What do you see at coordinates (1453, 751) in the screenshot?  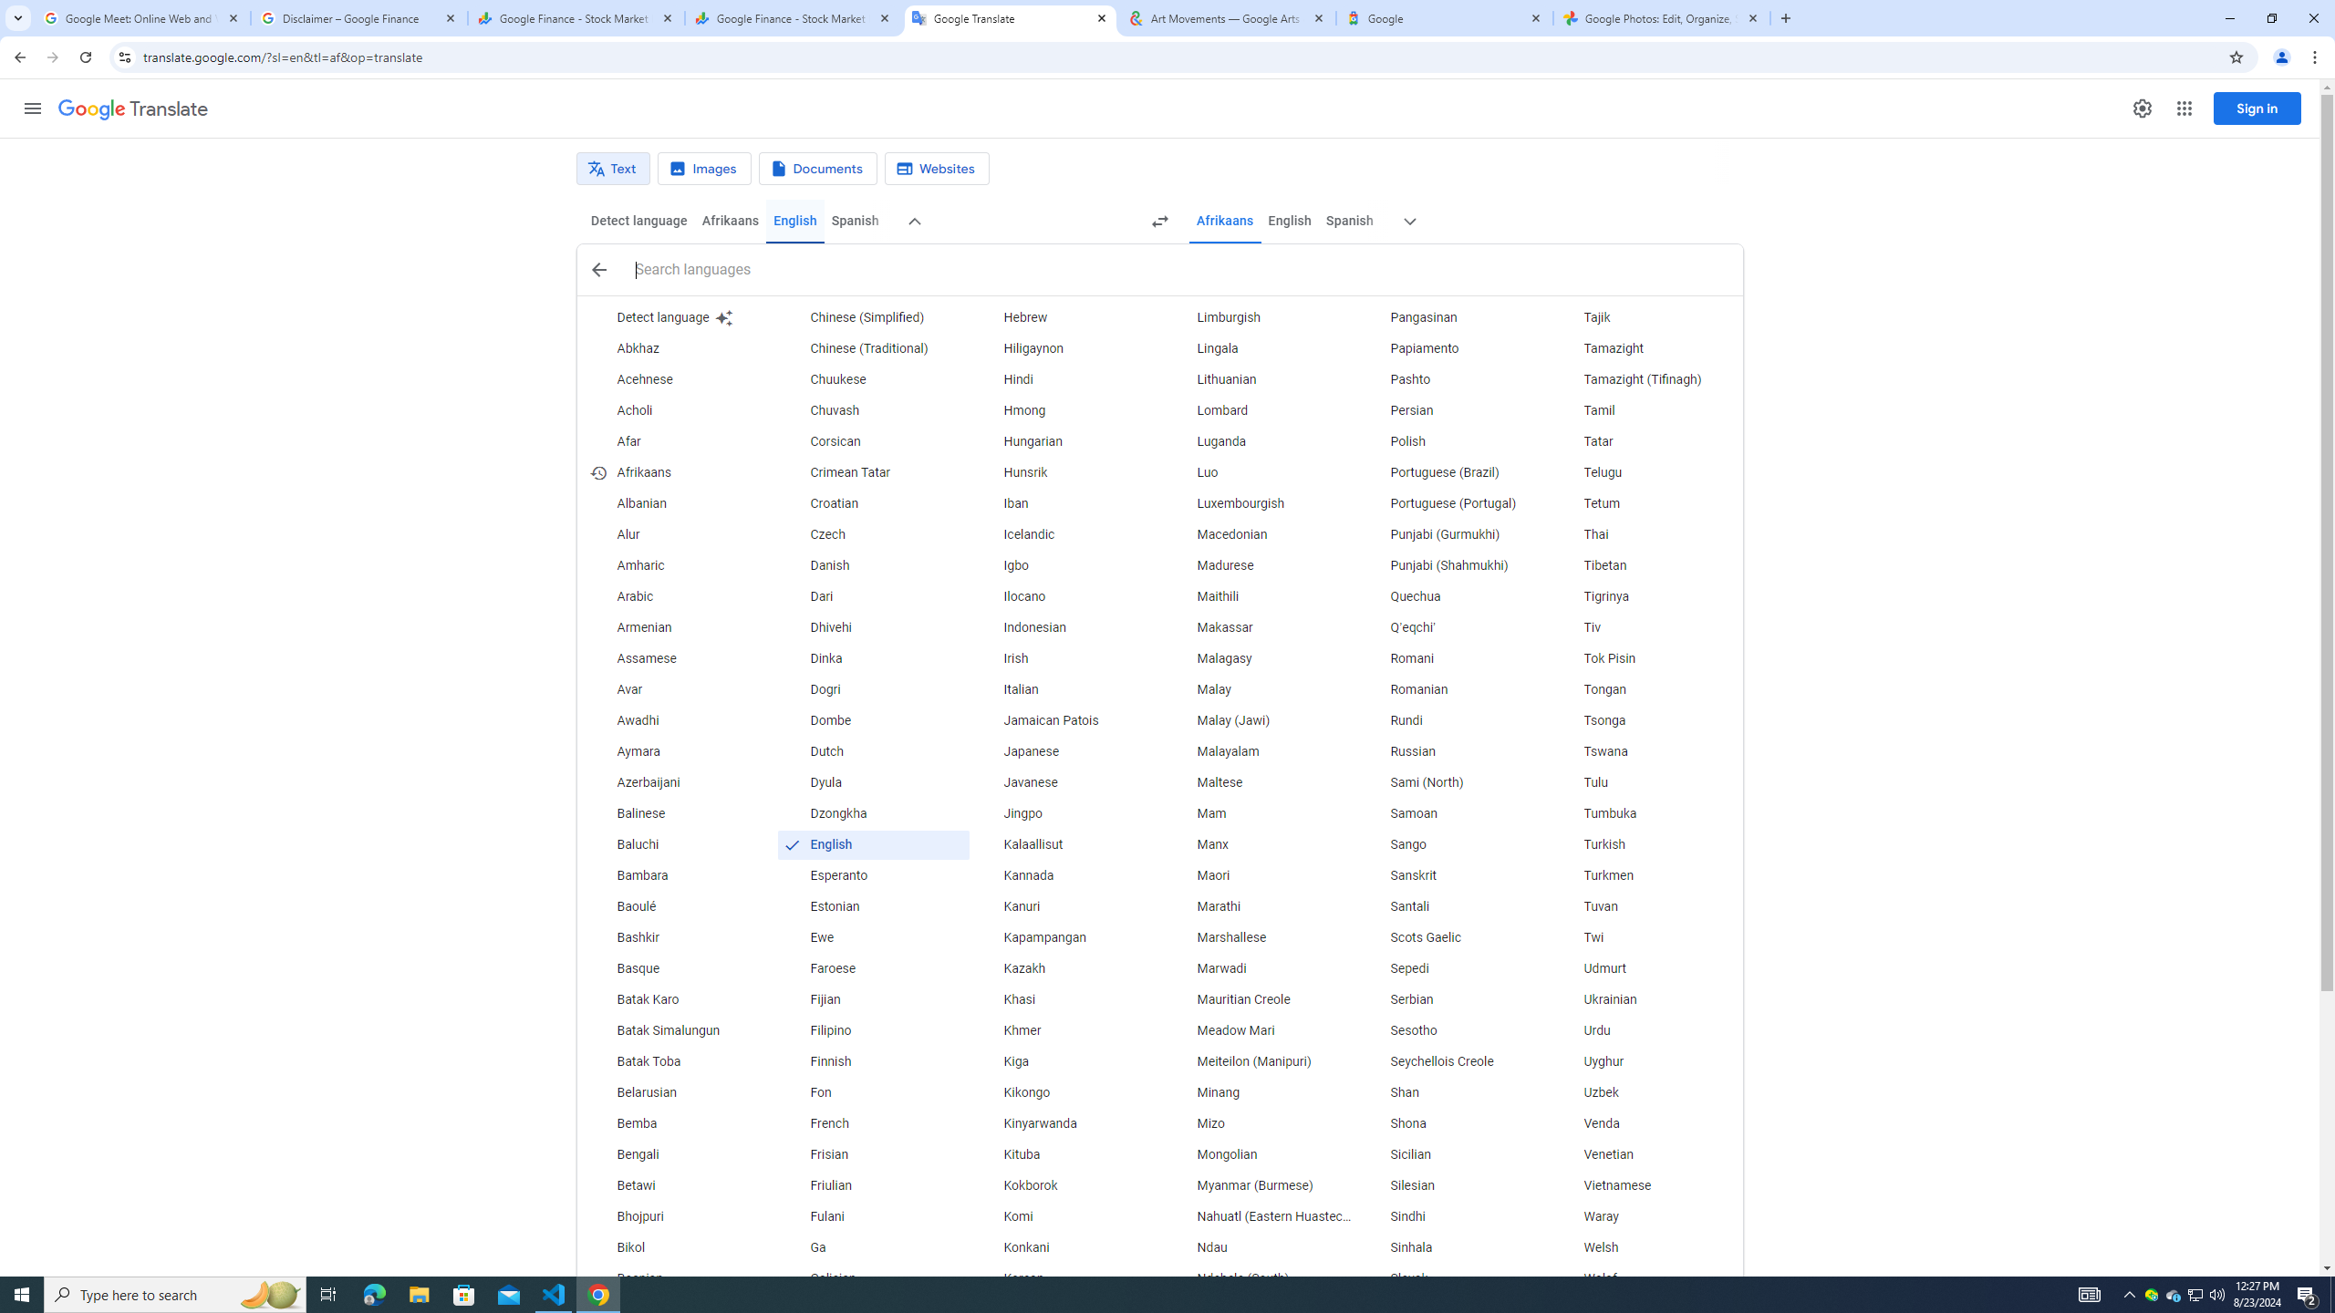 I see `Russian` at bounding box center [1453, 751].